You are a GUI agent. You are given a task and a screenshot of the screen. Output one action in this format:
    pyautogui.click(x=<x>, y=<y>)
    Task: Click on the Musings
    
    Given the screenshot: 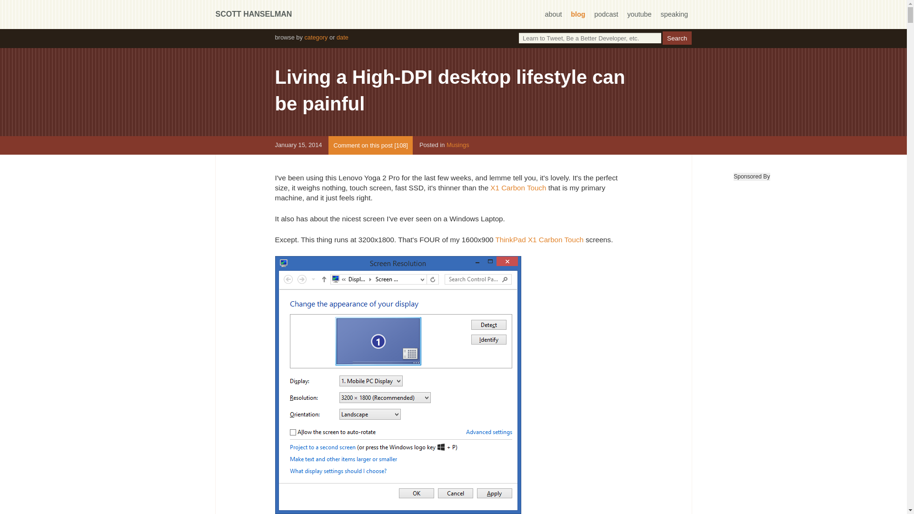 What is the action you would take?
    pyautogui.click(x=458, y=146)
    